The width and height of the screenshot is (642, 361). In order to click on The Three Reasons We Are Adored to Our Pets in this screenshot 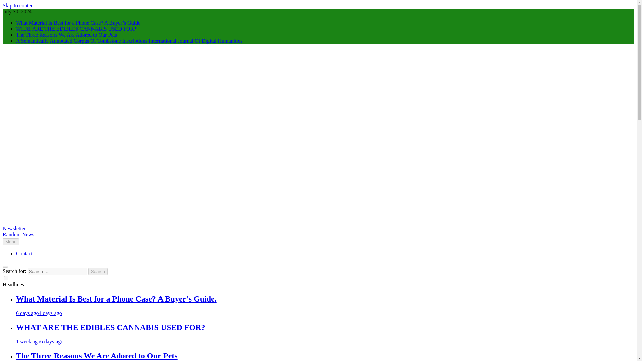, I will do `click(66, 35)`.